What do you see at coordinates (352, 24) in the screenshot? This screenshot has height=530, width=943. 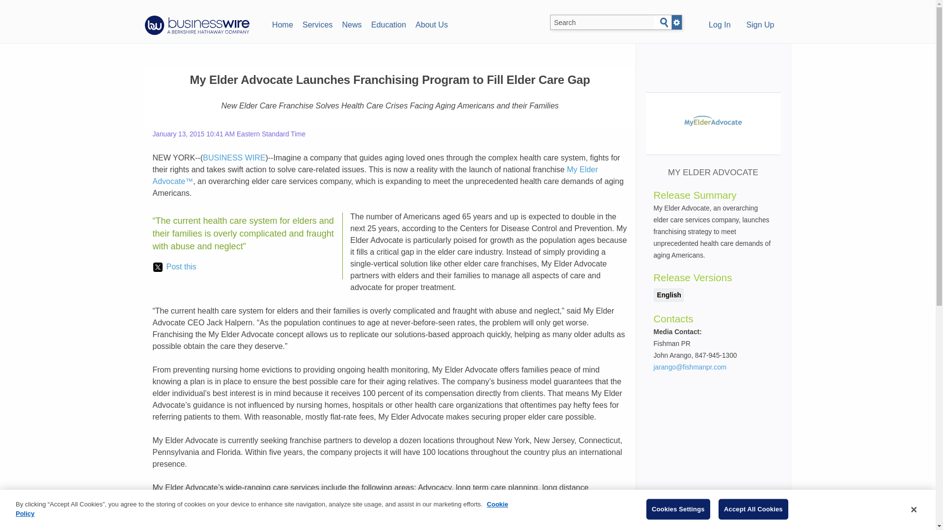 I see `News` at bounding box center [352, 24].